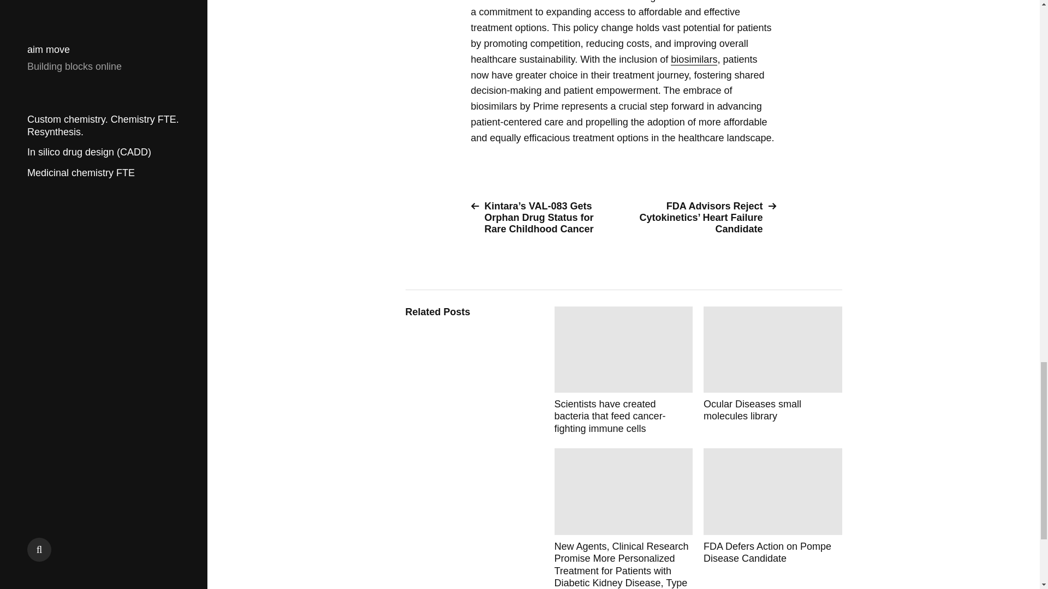 The height and width of the screenshot is (589, 1048). What do you see at coordinates (693, 59) in the screenshot?
I see `biosimilars` at bounding box center [693, 59].